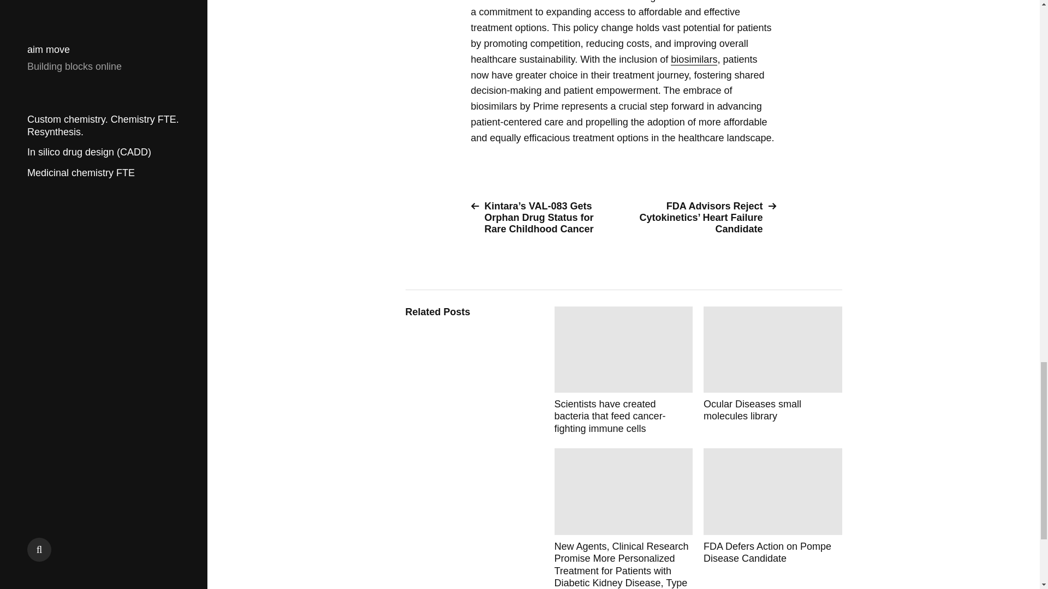 The height and width of the screenshot is (589, 1048). What do you see at coordinates (693, 59) in the screenshot?
I see `biosimilars` at bounding box center [693, 59].